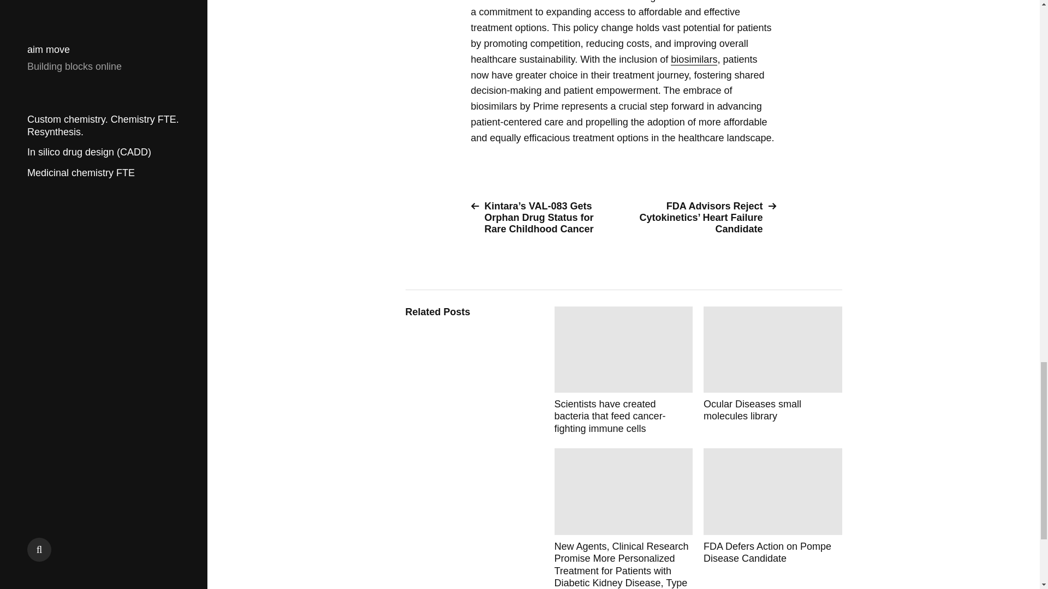 The height and width of the screenshot is (589, 1048). What do you see at coordinates (693, 59) in the screenshot?
I see `biosimilars` at bounding box center [693, 59].